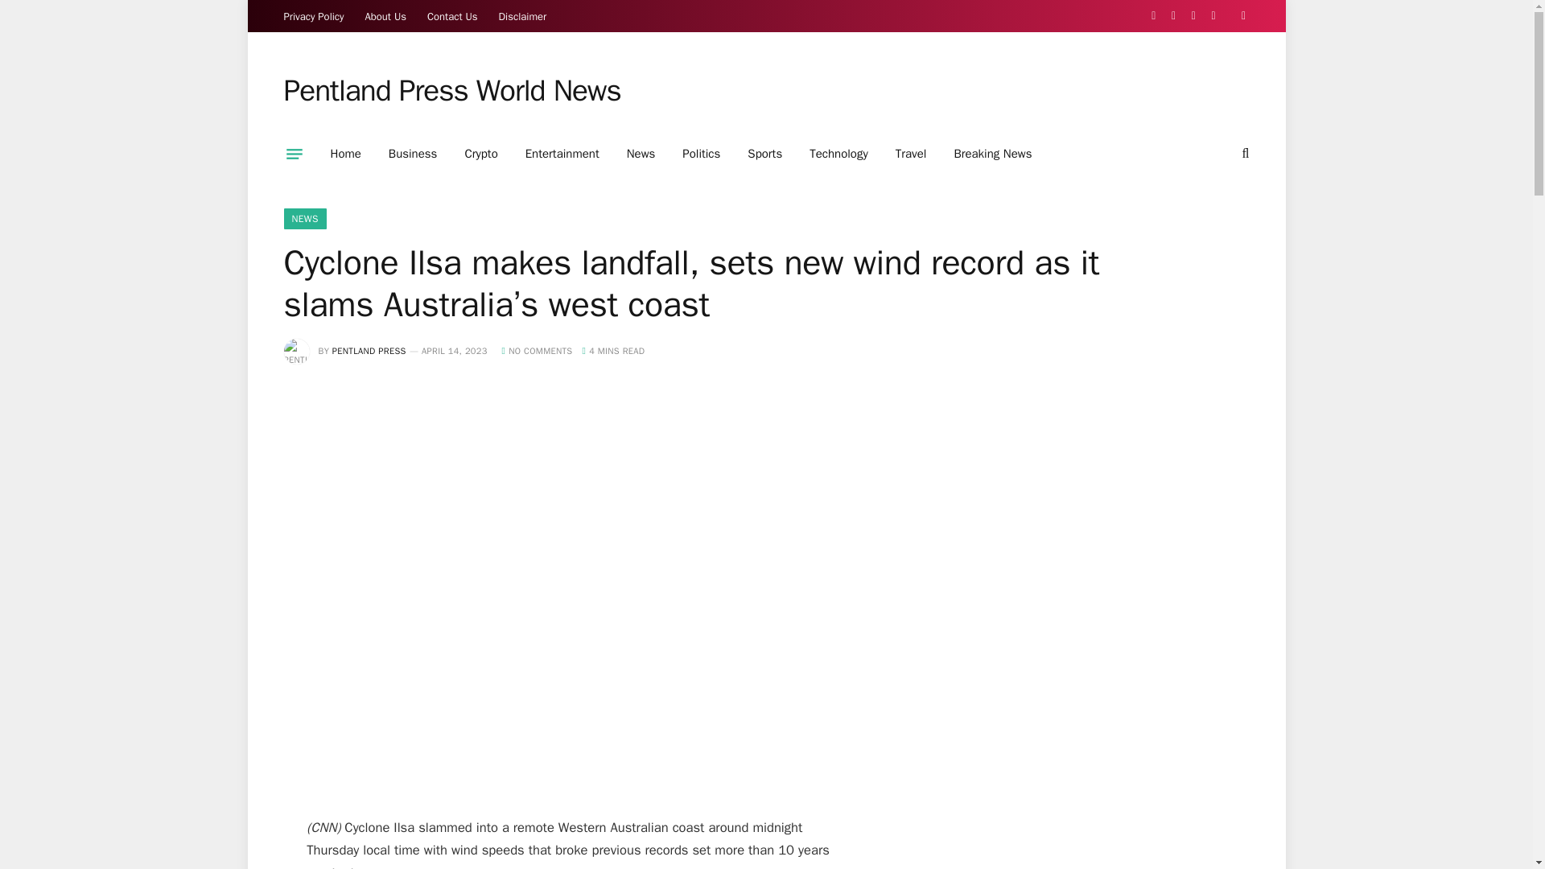 This screenshot has height=869, width=1545. What do you see at coordinates (314, 16) in the screenshot?
I see `Privacy Policy` at bounding box center [314, 16].